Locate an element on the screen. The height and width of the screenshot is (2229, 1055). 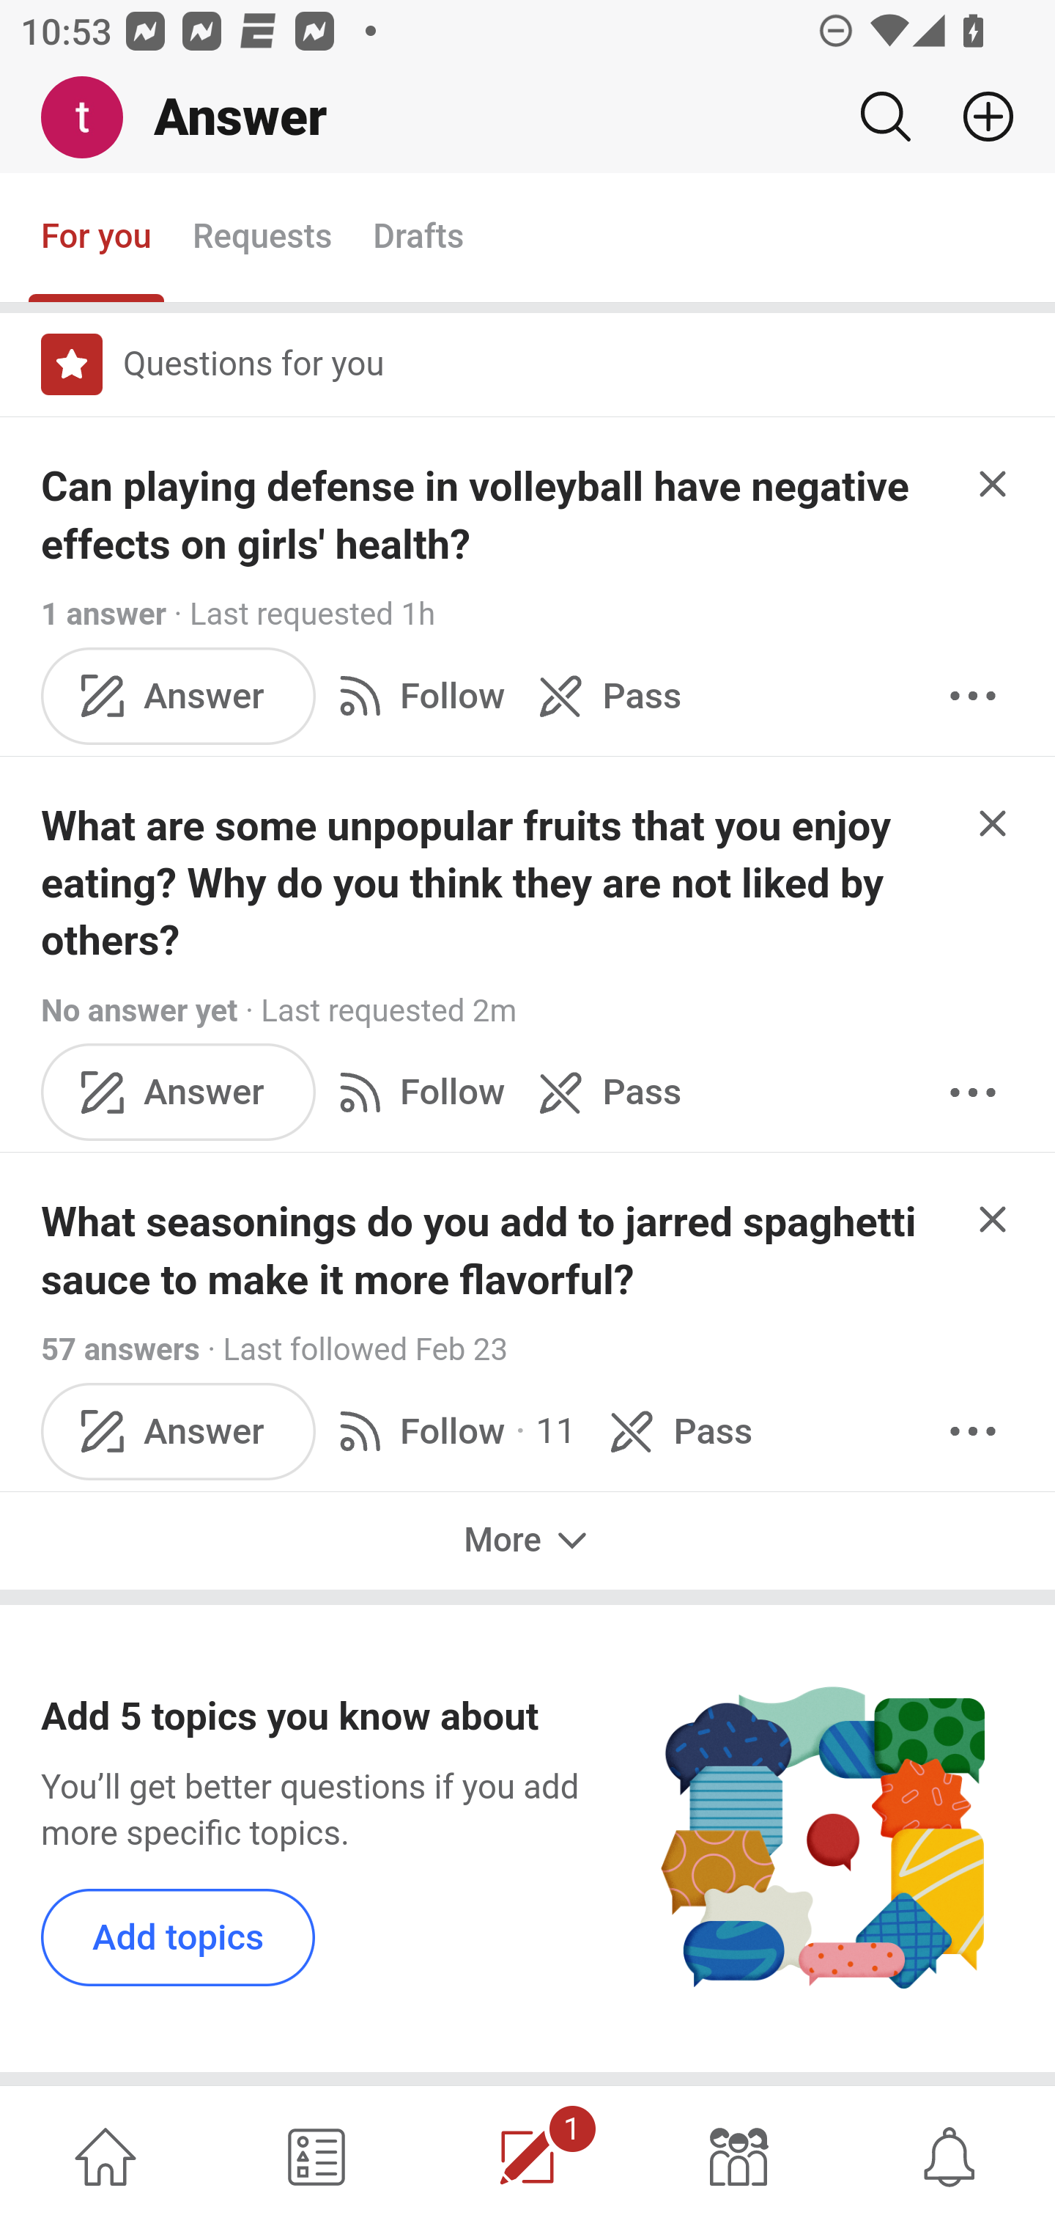
Add is located at coordinates (977, 117).